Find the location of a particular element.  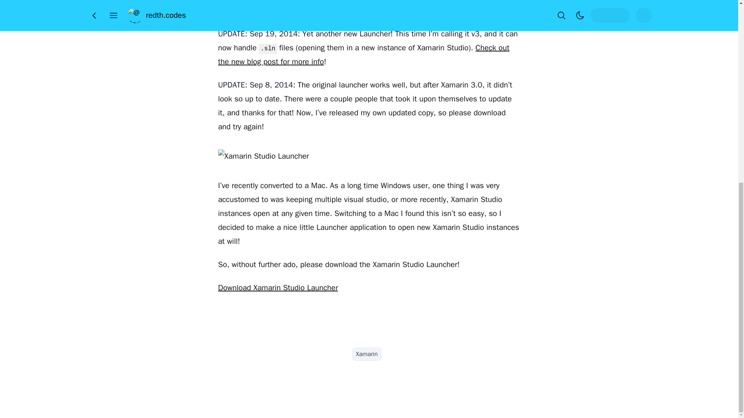

Download Xamarin Studio Launcher is located at coordinates (278, 288).